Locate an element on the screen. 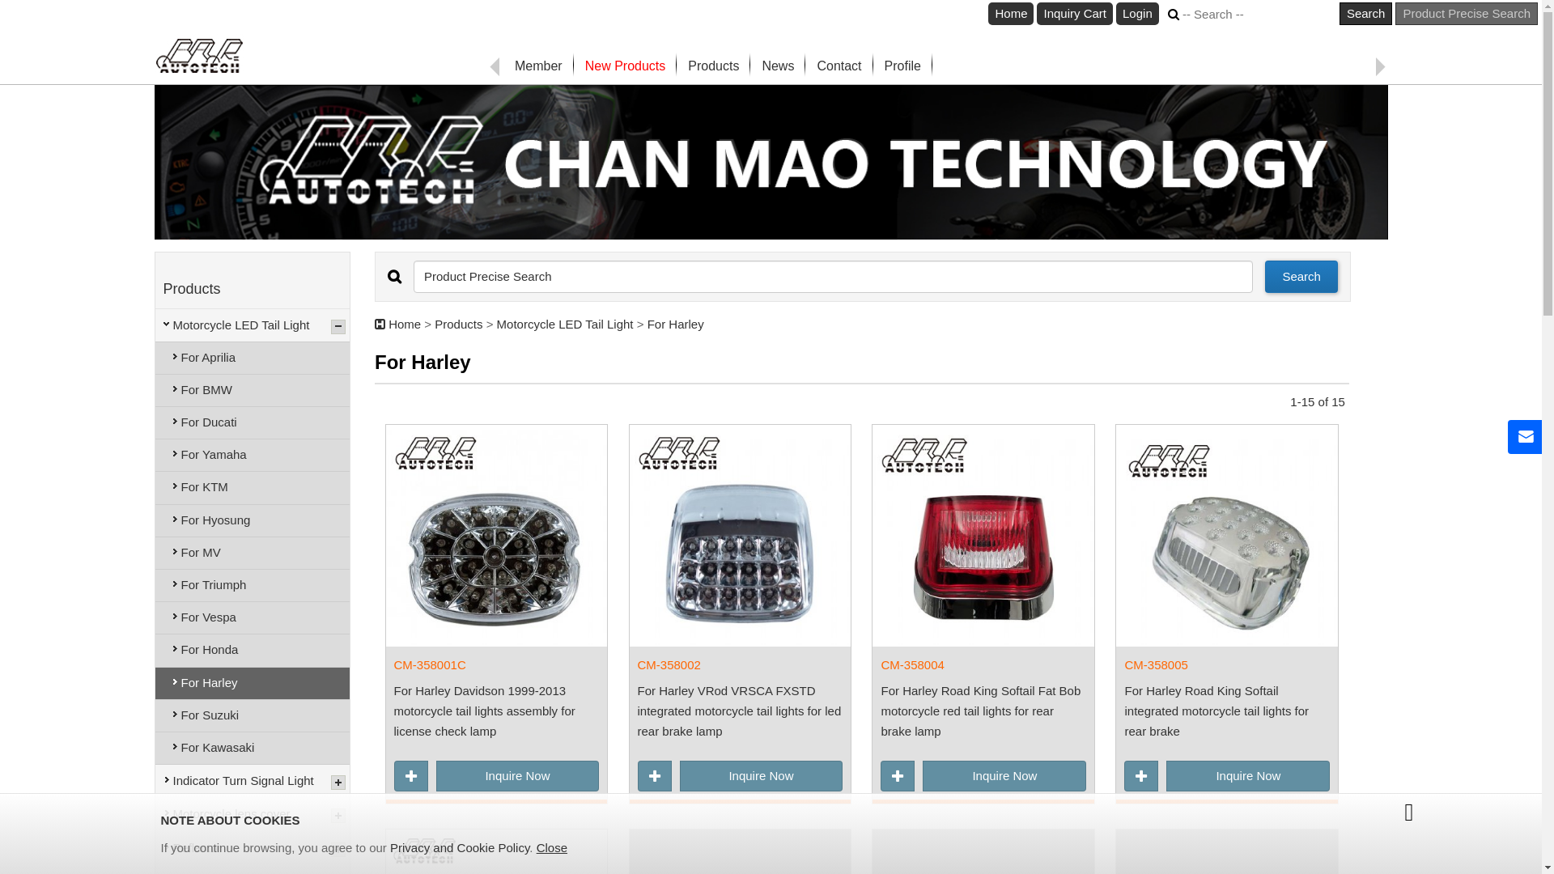 The image size is (1554, 874). For Kawasaki is located at coordinates (253, 748).